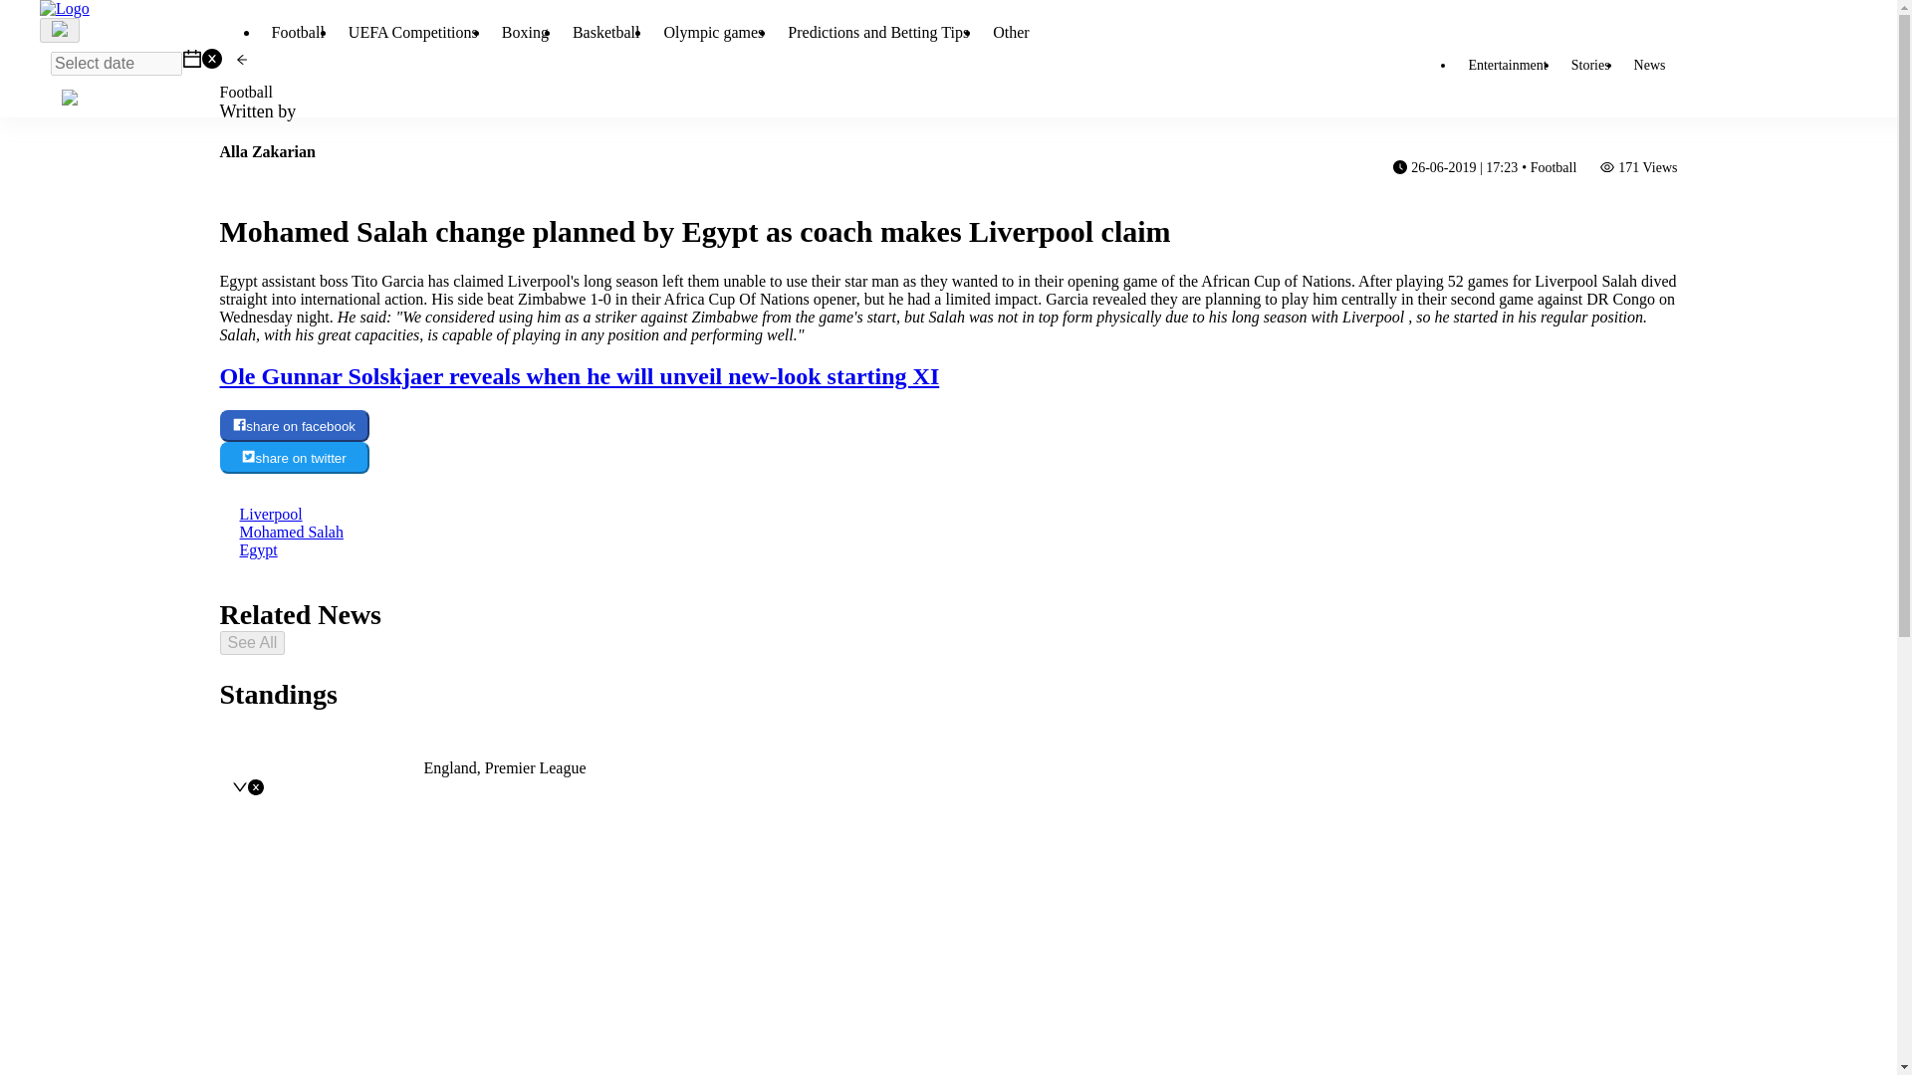 Image resolution: width=1912 pixels, height=1075 pixels. I want to click on Liverpool, so click(271, 514).